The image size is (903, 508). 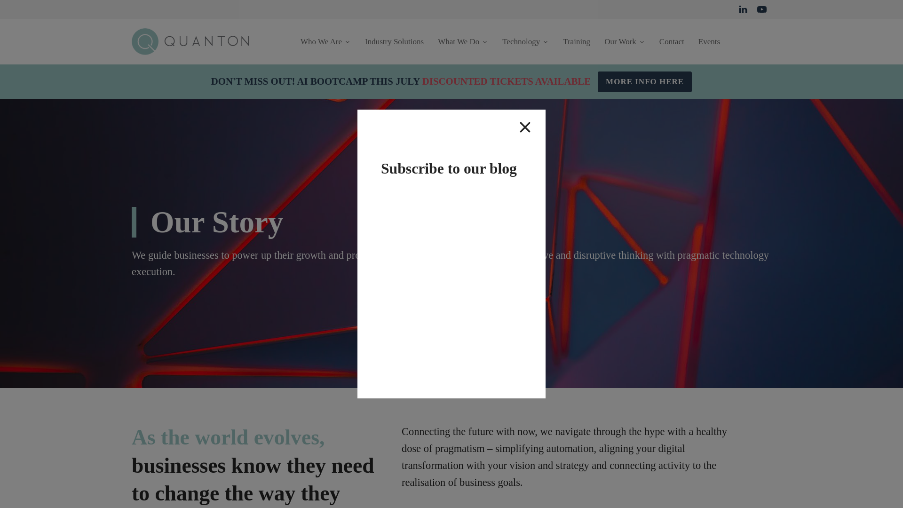 What do you see at coordinates (525, 41) in the screenshot?
I see `Technology` at bounding box center [525, 41].